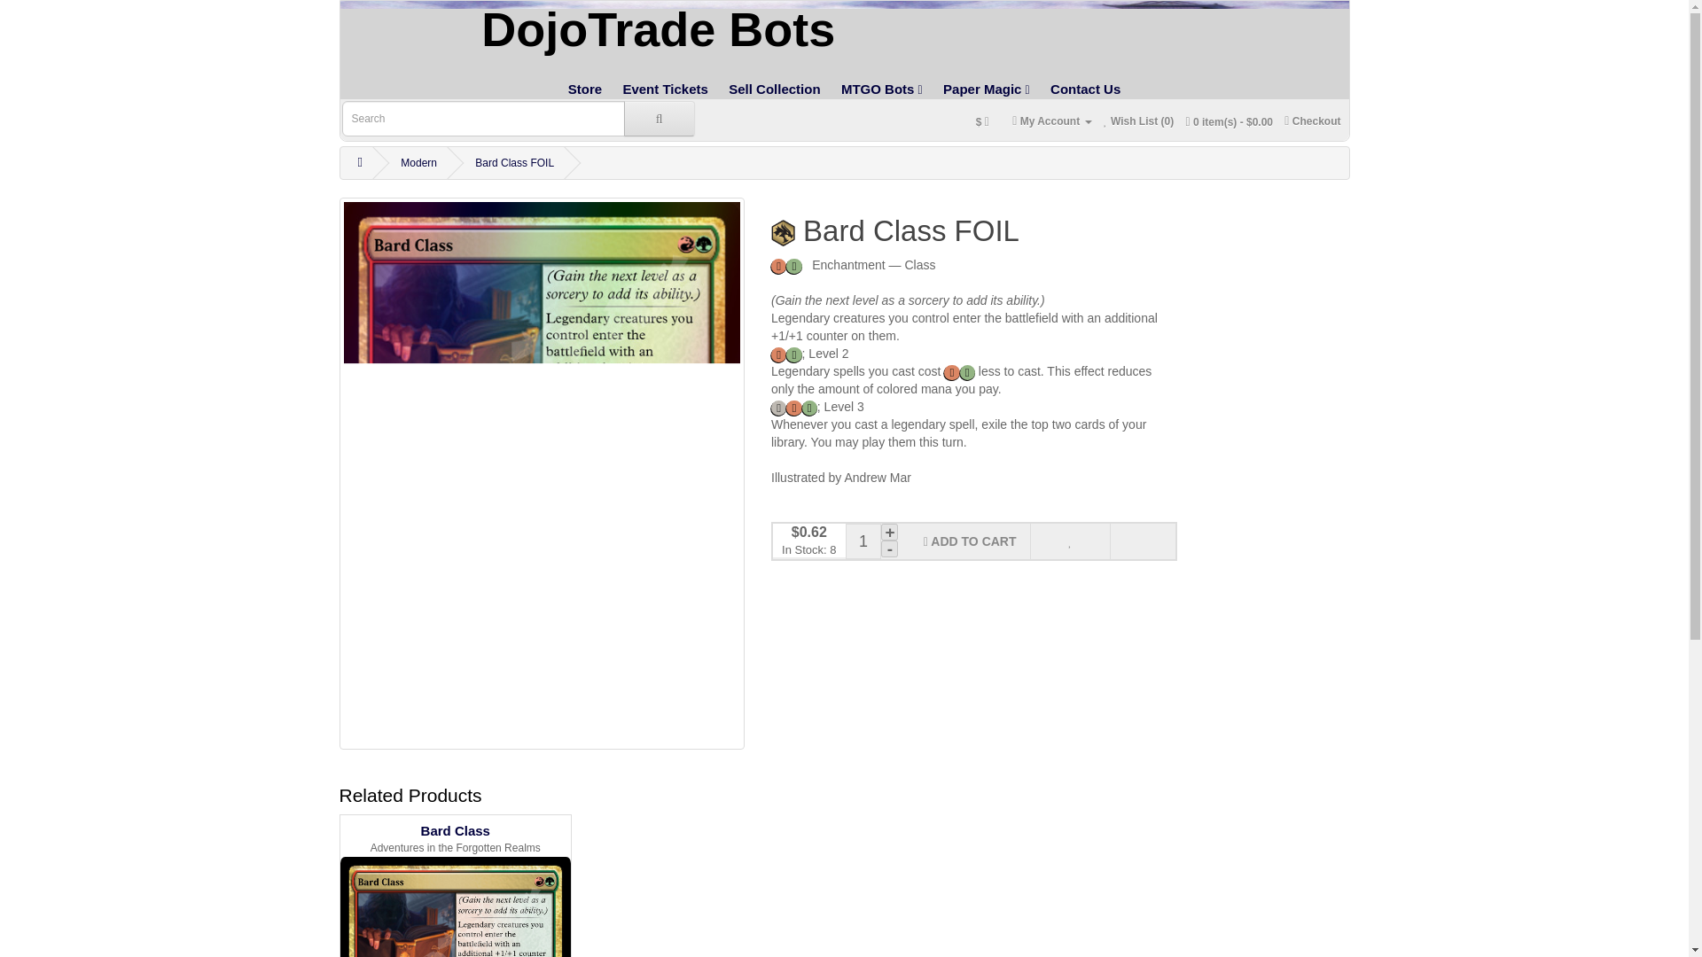 This screenshot has width=1702, height=957. What do you see at coordinates (986, 89) in the screenshot?
I see `Paper Magic` at bounding box center [986, 89].